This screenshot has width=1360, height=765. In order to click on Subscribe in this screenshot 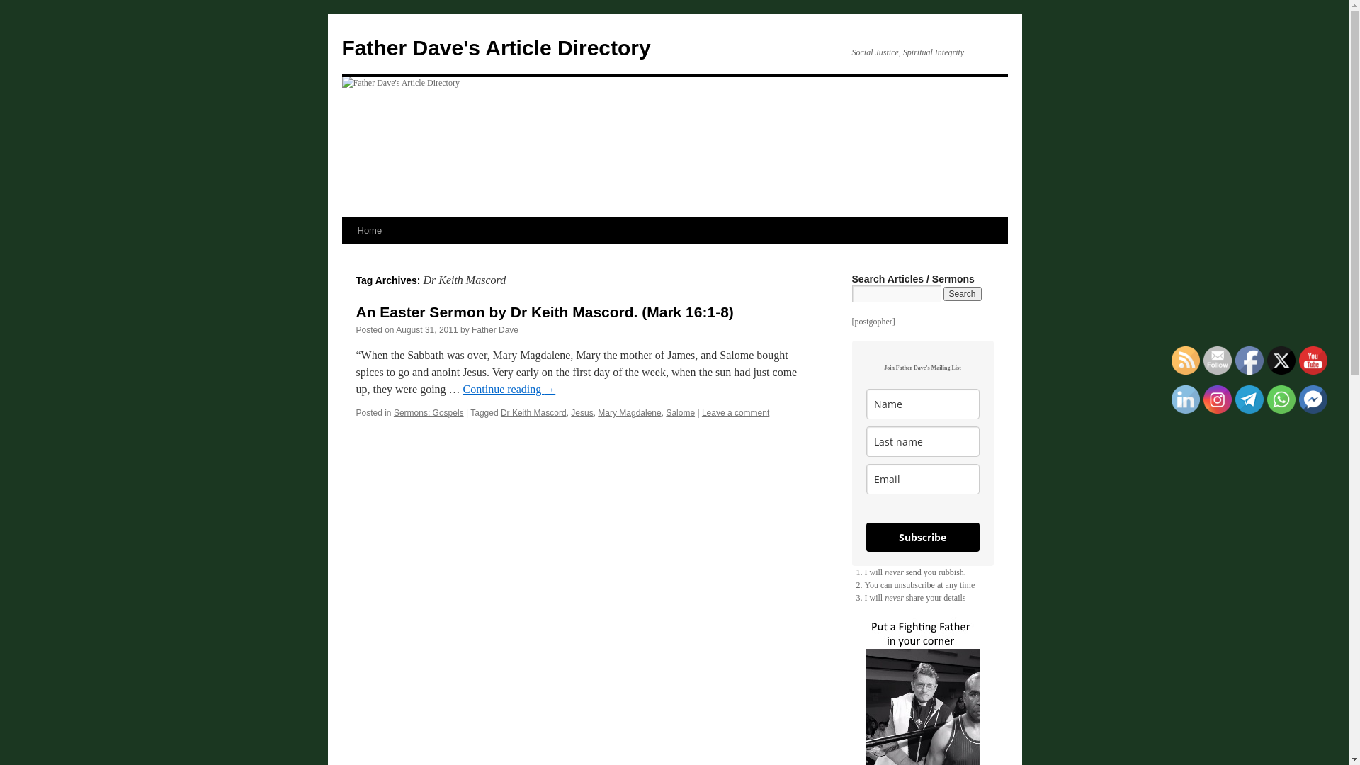, I will do `click(922, 537)`.